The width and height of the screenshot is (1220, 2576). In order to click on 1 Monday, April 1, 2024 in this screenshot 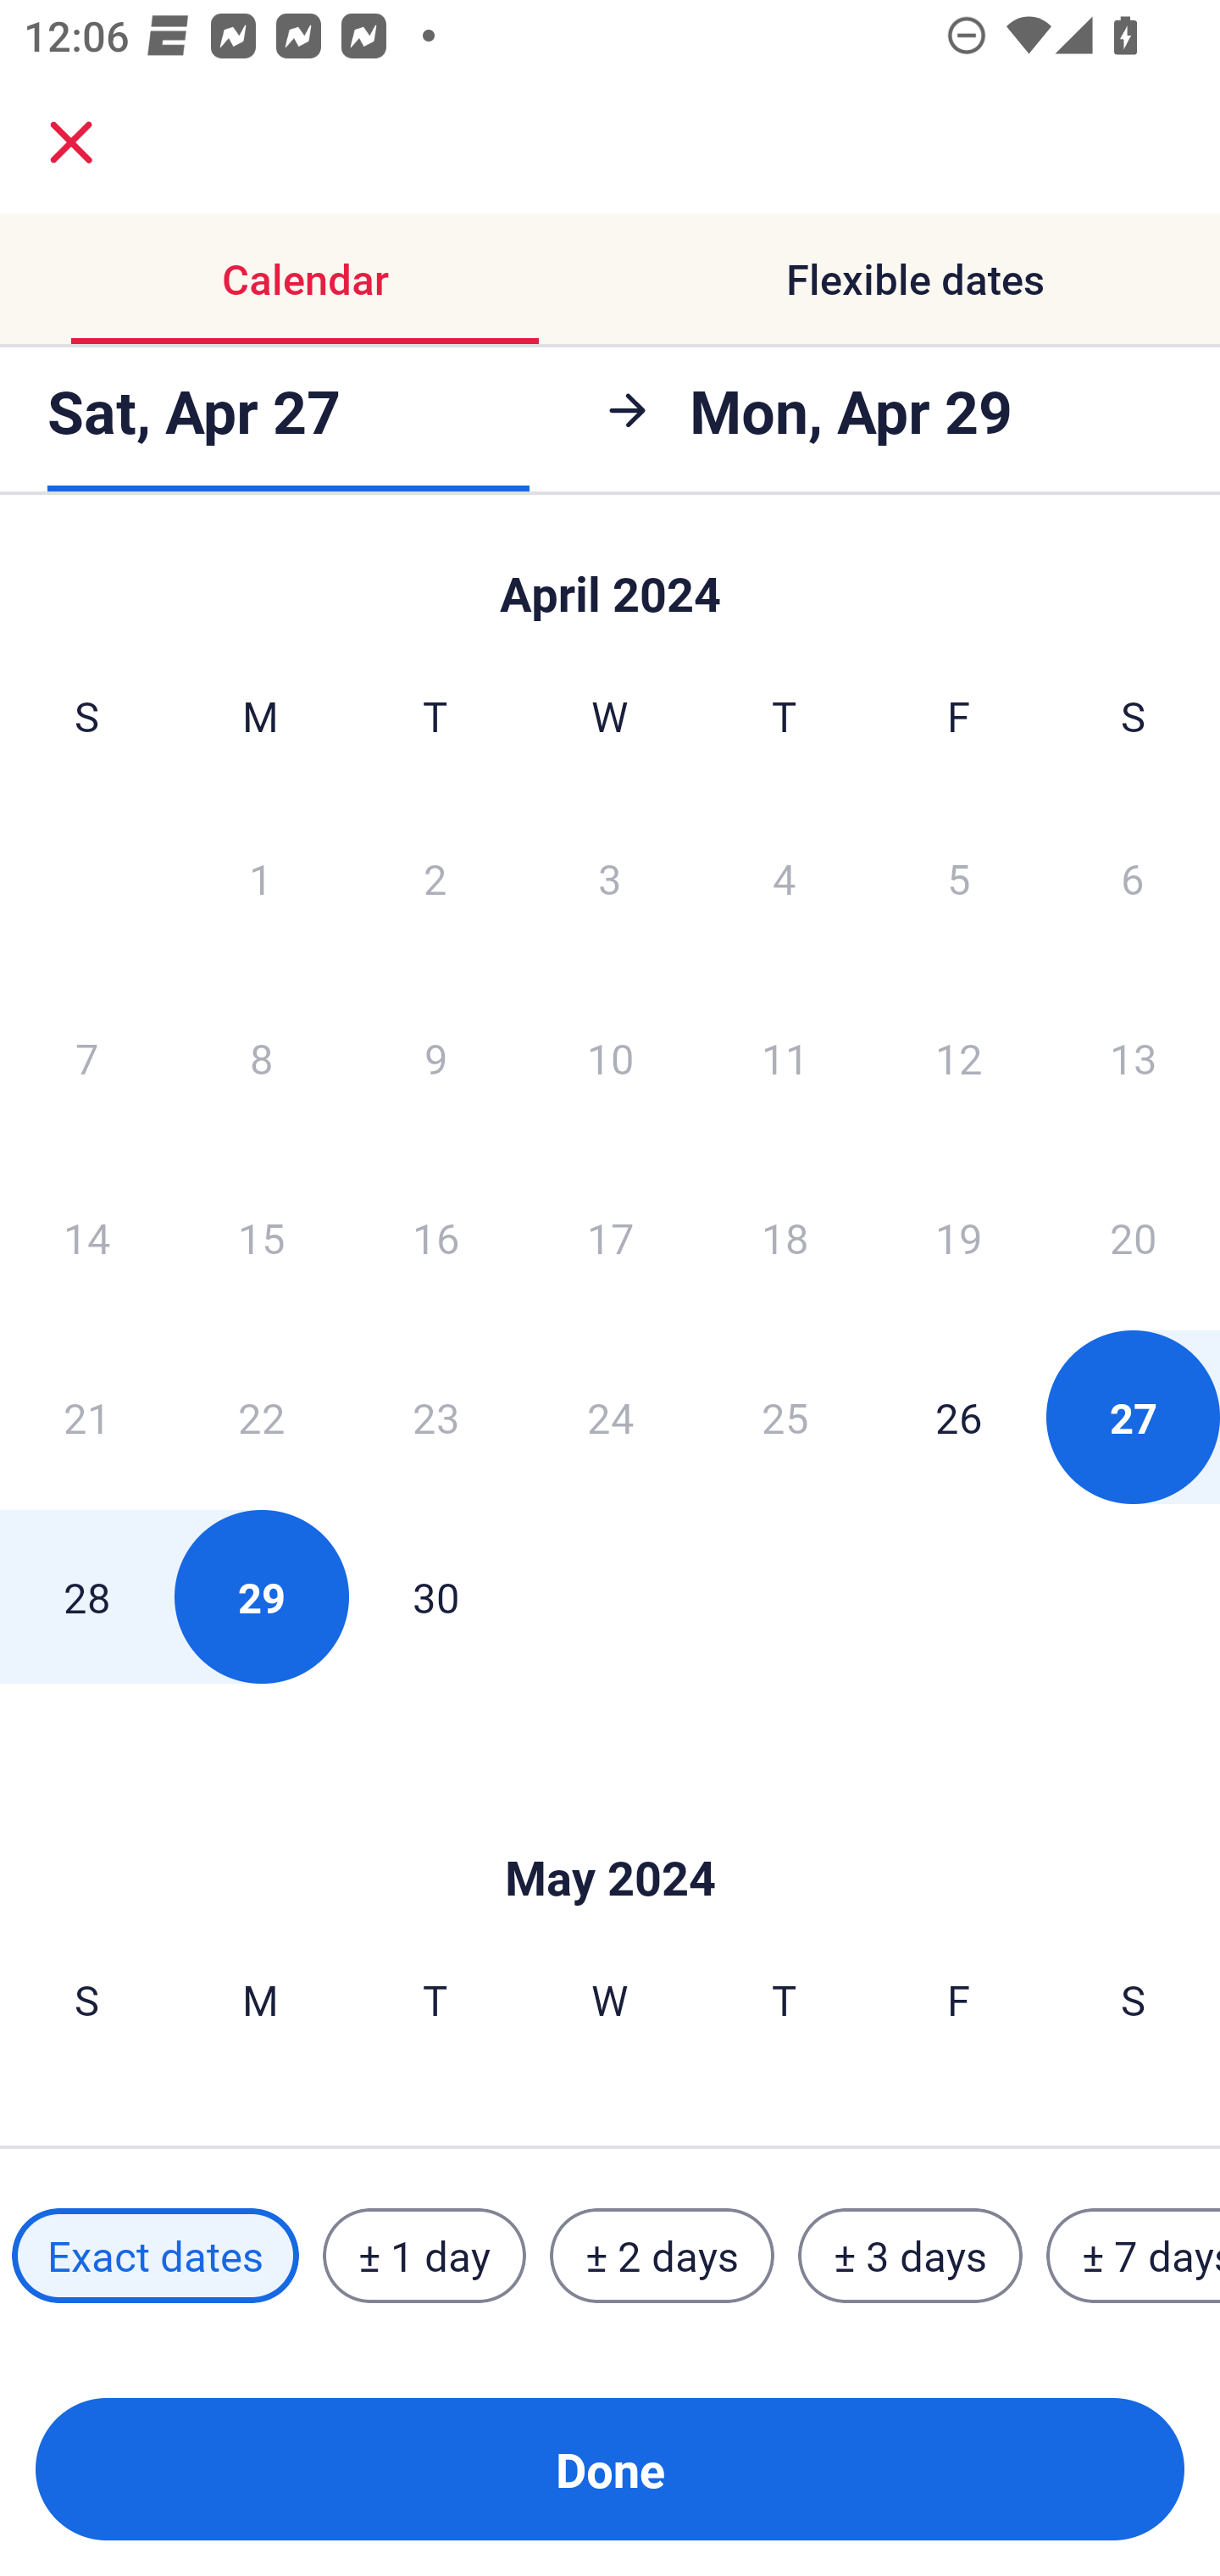, I will do `click(260, 878)`.